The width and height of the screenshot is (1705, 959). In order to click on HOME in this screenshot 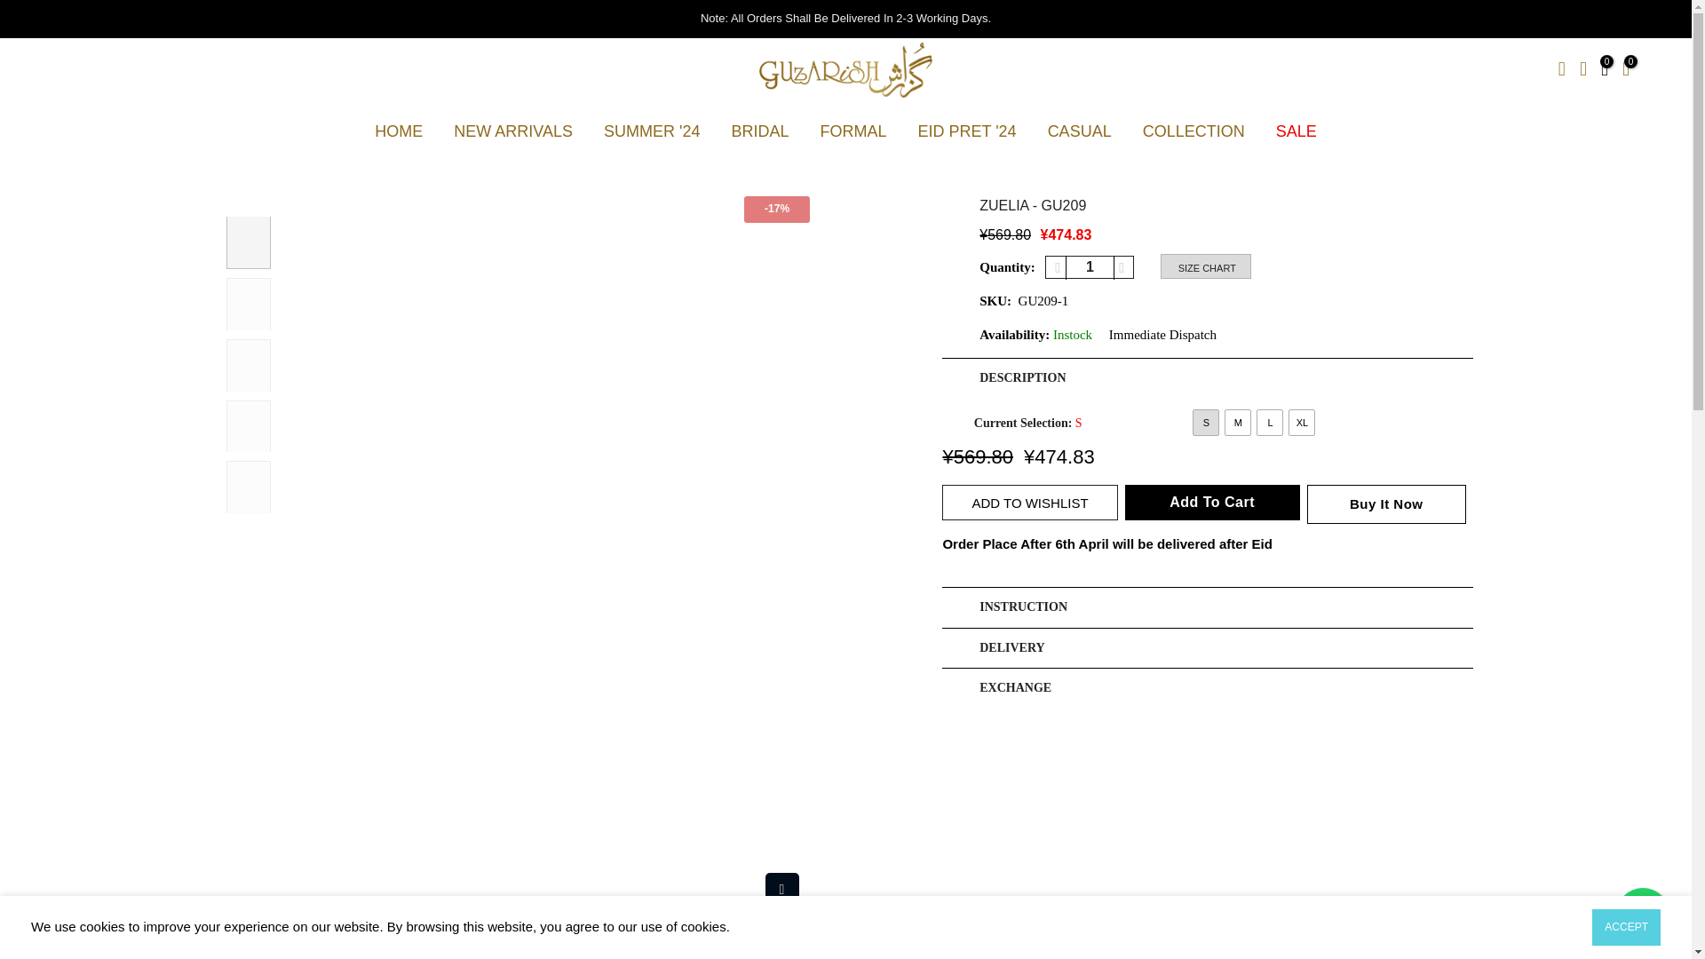, I will do `click(399, 131)`.